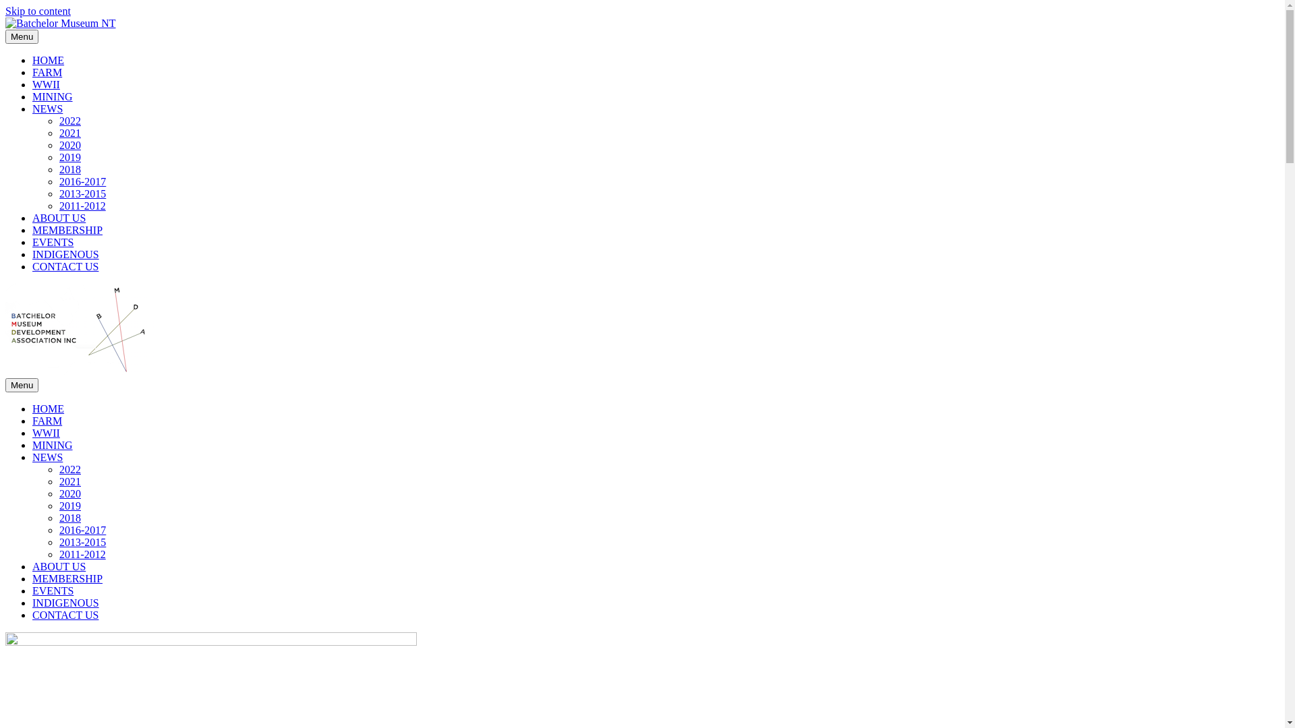  I want to click on 2018, so click(70, 518).